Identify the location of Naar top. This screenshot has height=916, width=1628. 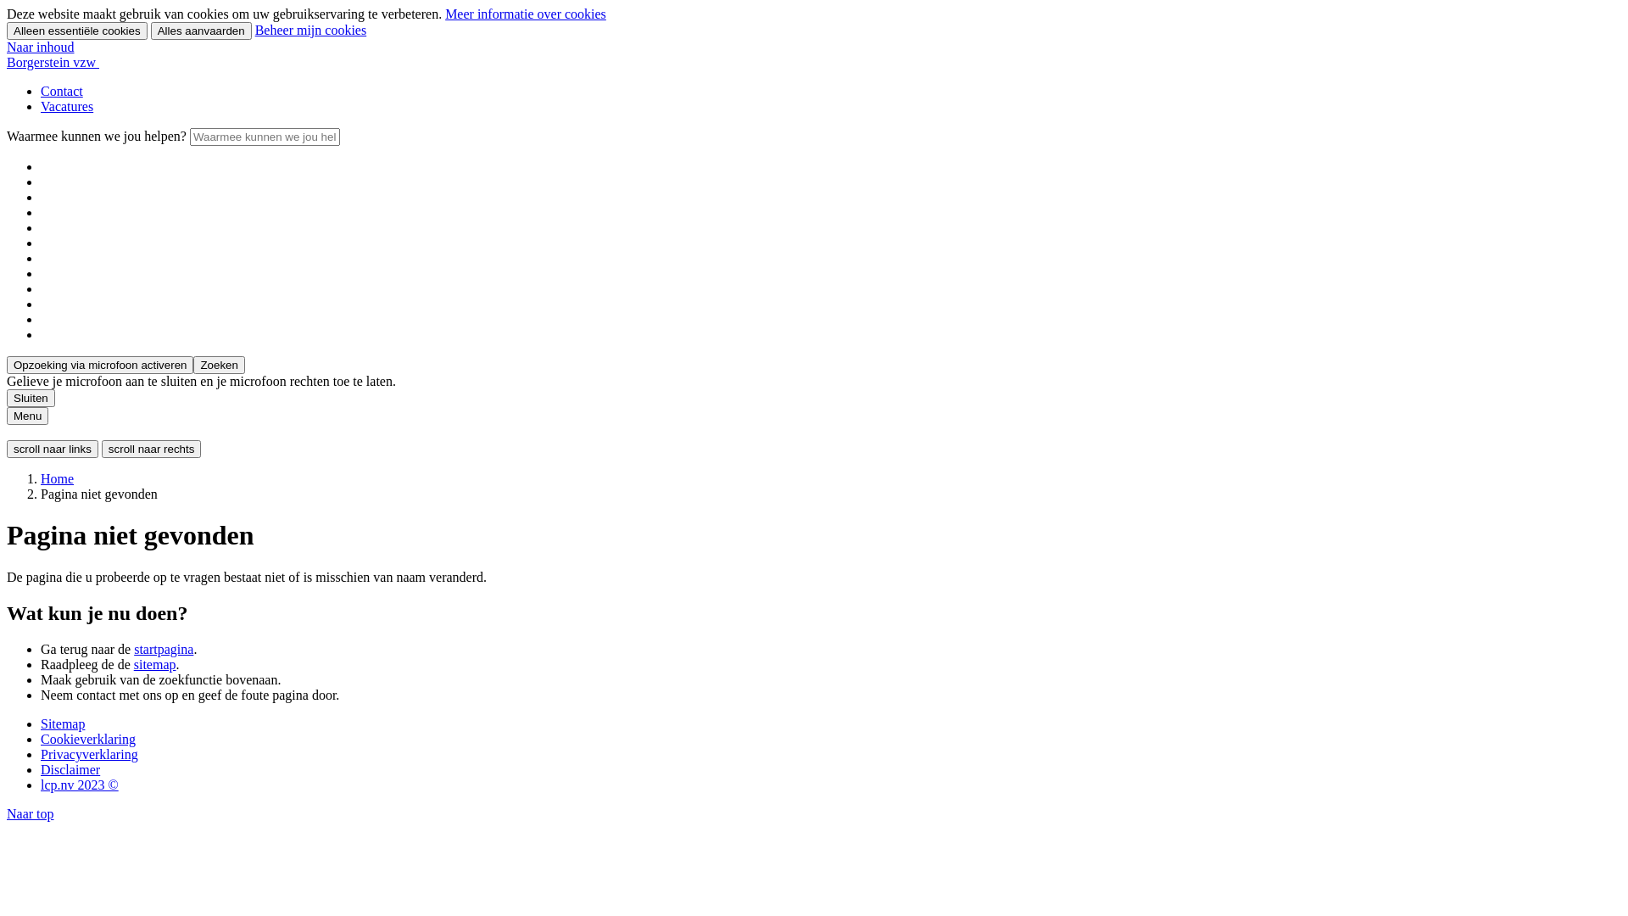
(31, 814).